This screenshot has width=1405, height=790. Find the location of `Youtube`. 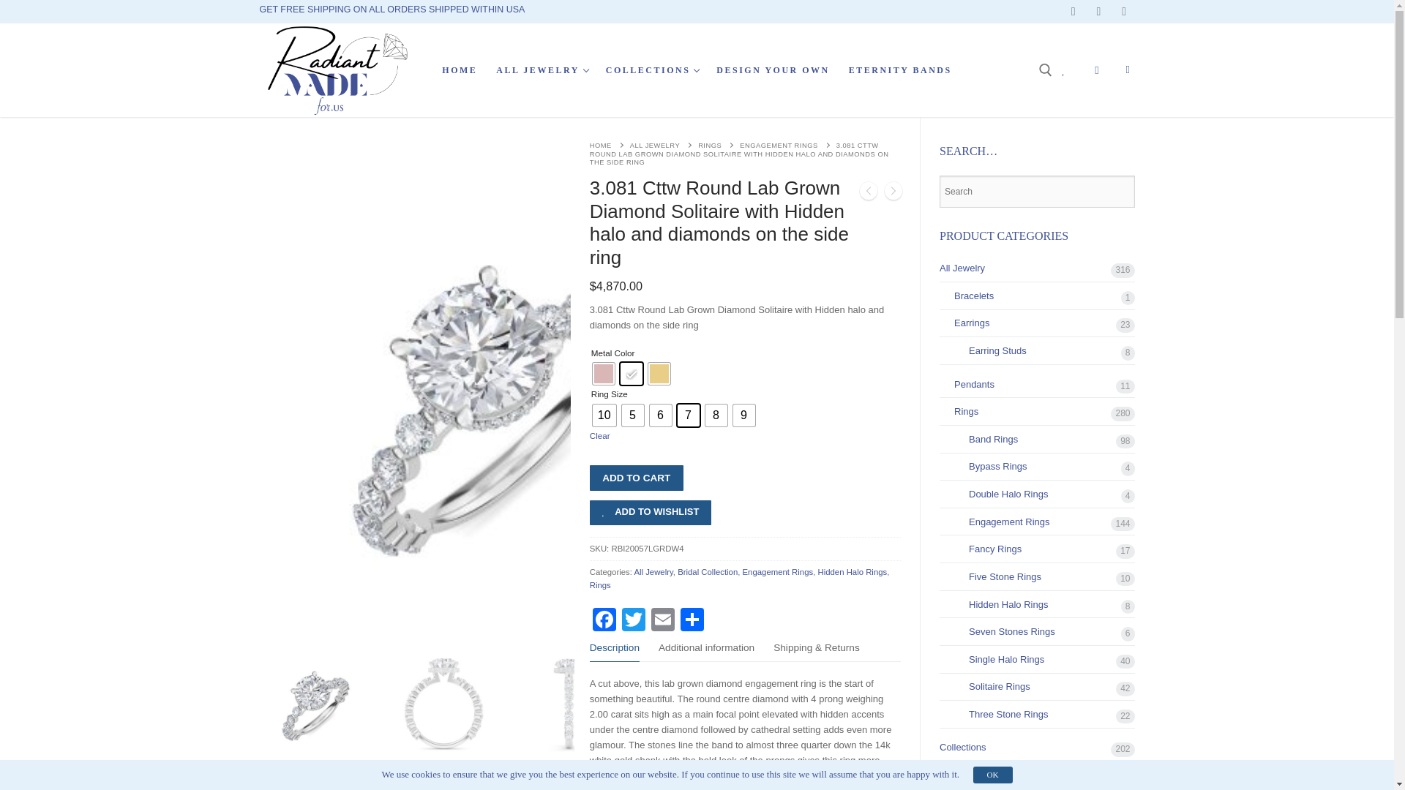

Youtube is located at coordinates (1098, 11).